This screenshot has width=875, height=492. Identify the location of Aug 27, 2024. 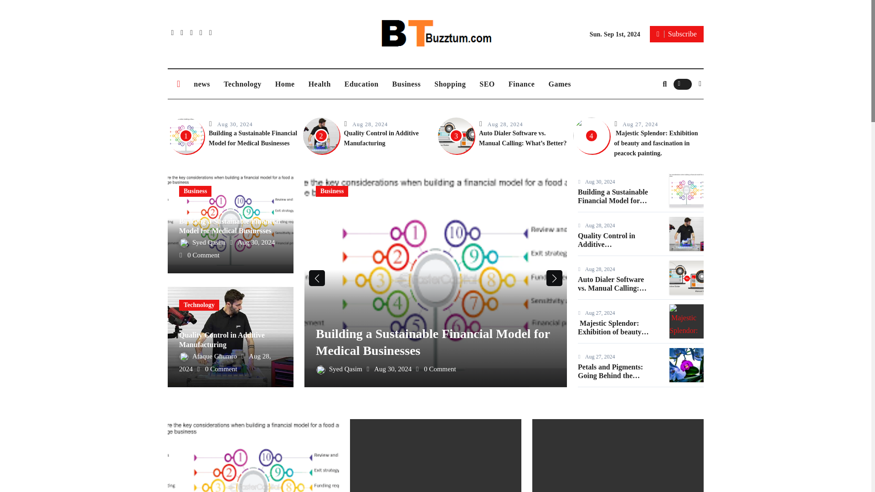
(640, 124).